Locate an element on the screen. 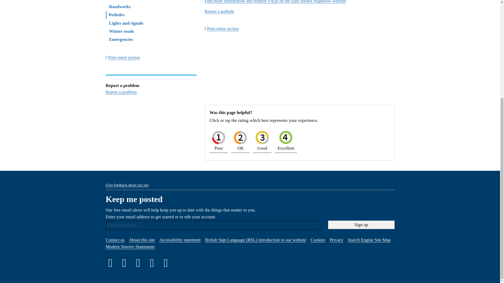 Image resolution: width=504 pixels, height=283 pixels. Winter roads is located at coordinates (122, 31).